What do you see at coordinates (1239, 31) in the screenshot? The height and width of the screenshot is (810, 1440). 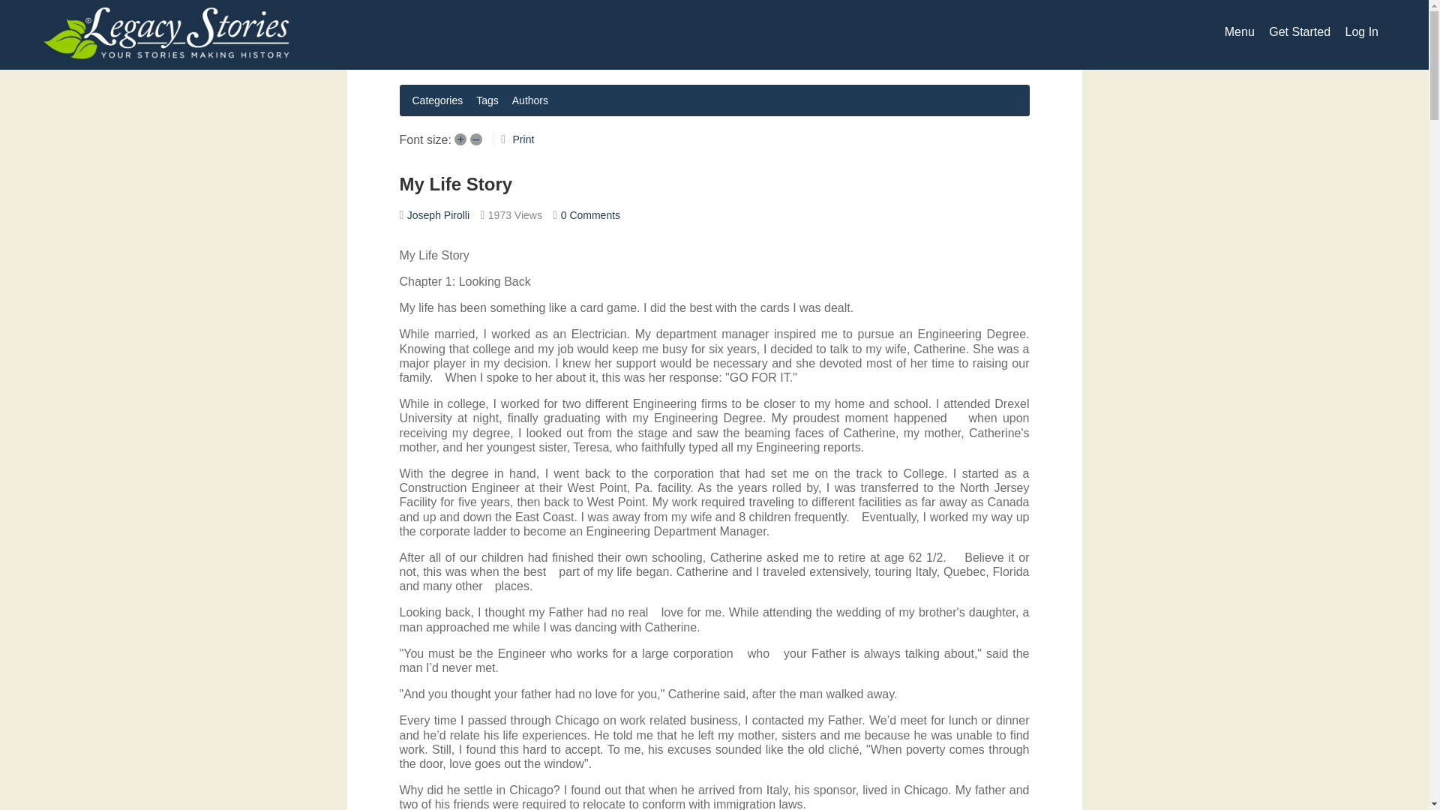 I see `Menu` at bounding box center [1239, 31].